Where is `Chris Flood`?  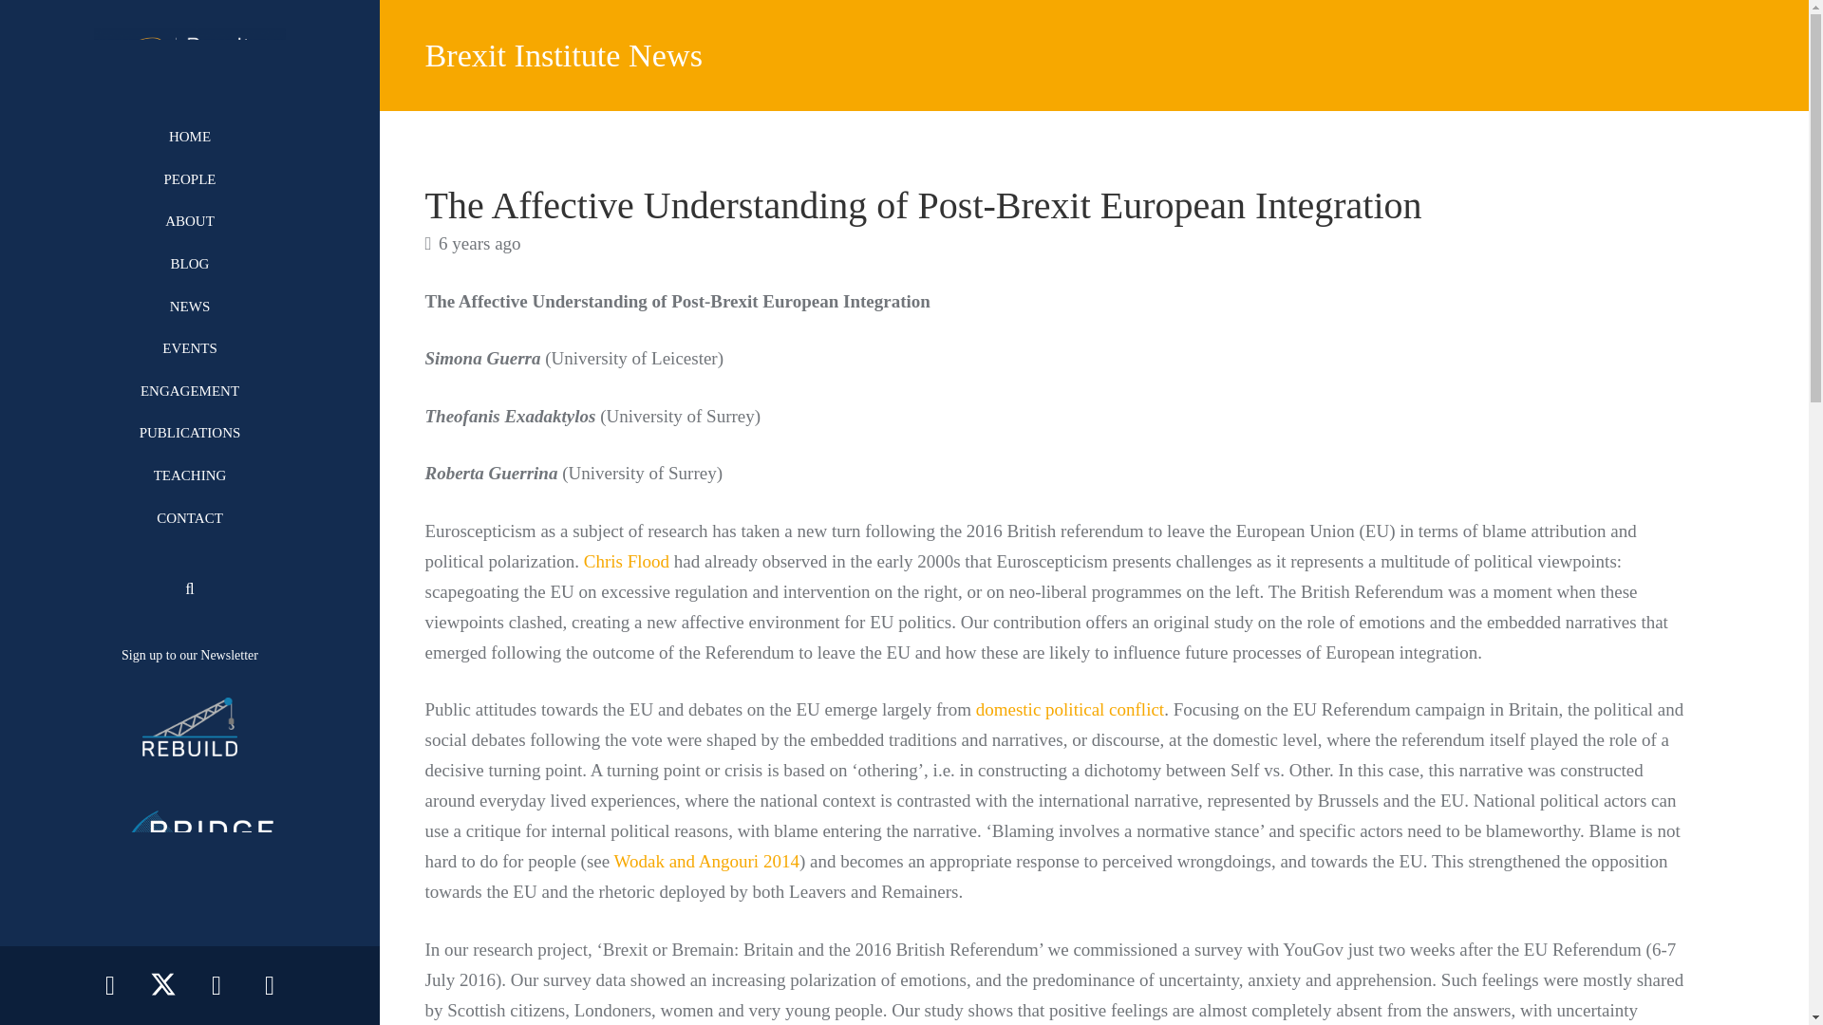
Chris Flood is located at coordinates (626, 561).